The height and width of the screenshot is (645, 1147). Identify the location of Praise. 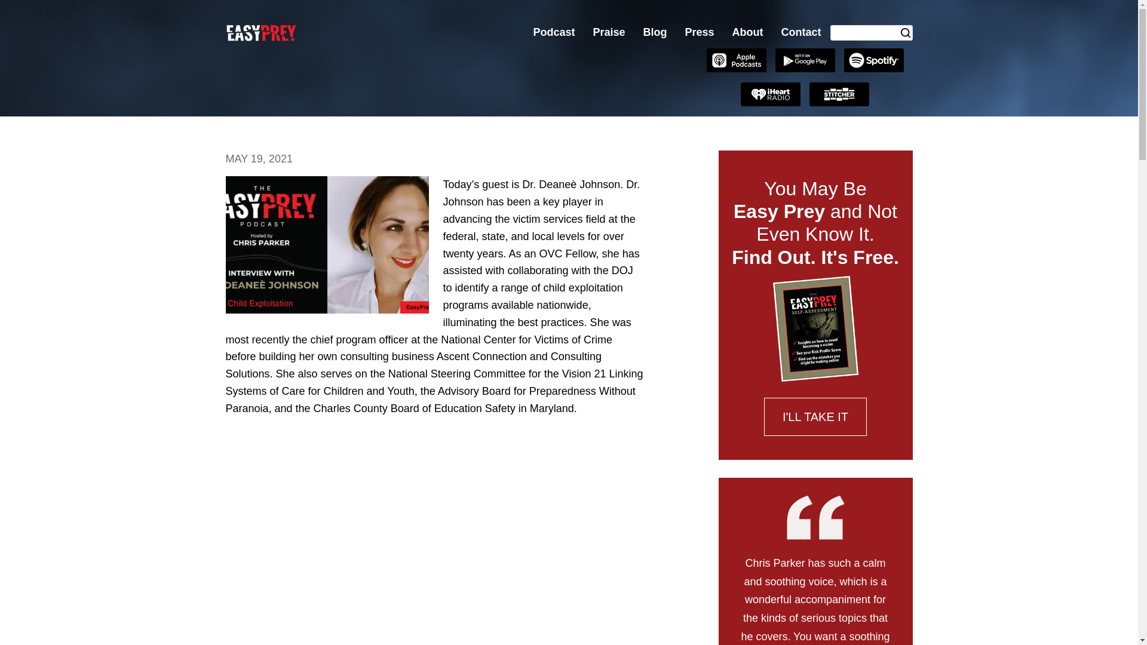
(609, 32).